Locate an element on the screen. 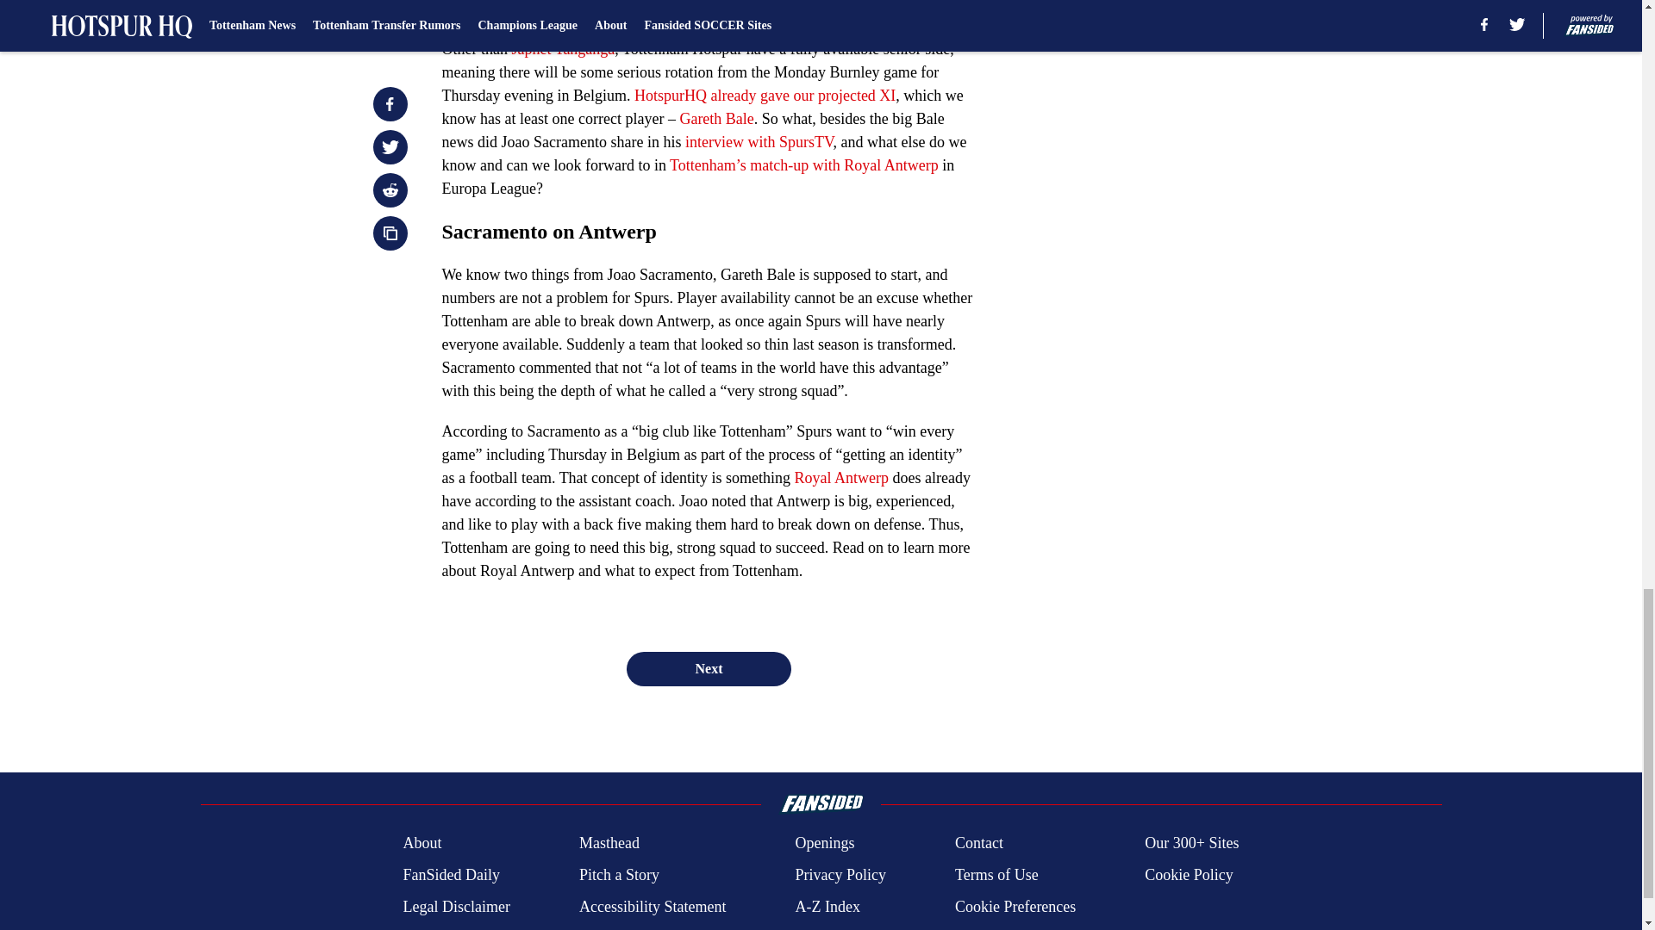  Openings is located at coordinates (824, 842).